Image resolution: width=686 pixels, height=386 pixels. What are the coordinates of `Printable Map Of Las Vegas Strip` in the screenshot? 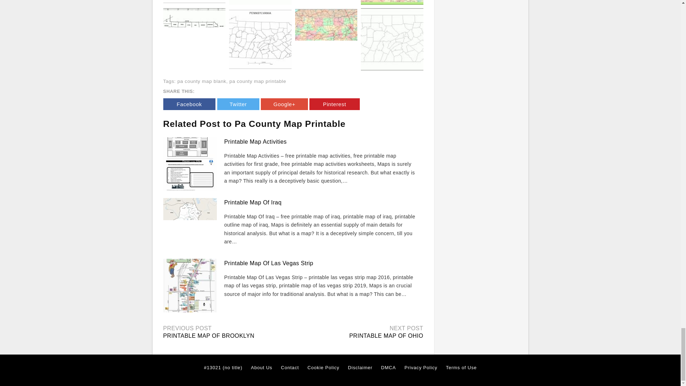 It's located at (269, 263).